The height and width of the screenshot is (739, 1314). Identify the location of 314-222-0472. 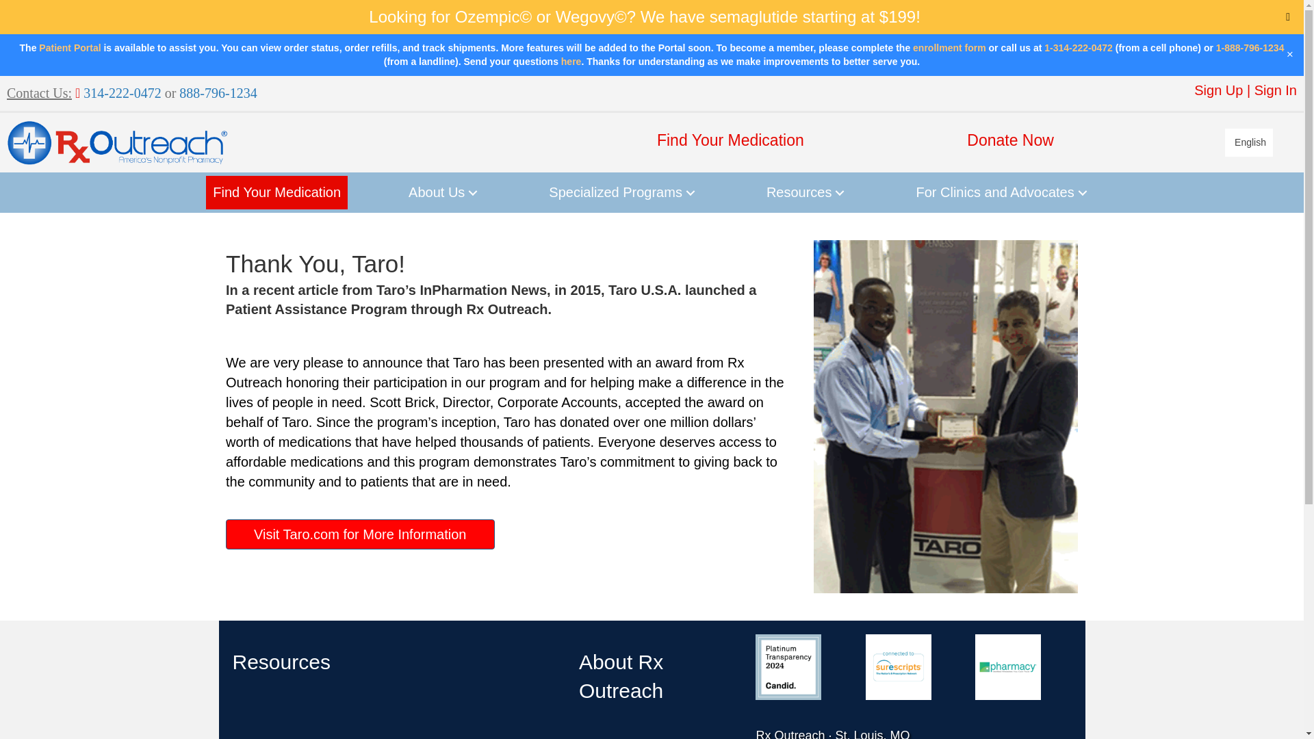
(120, 93).